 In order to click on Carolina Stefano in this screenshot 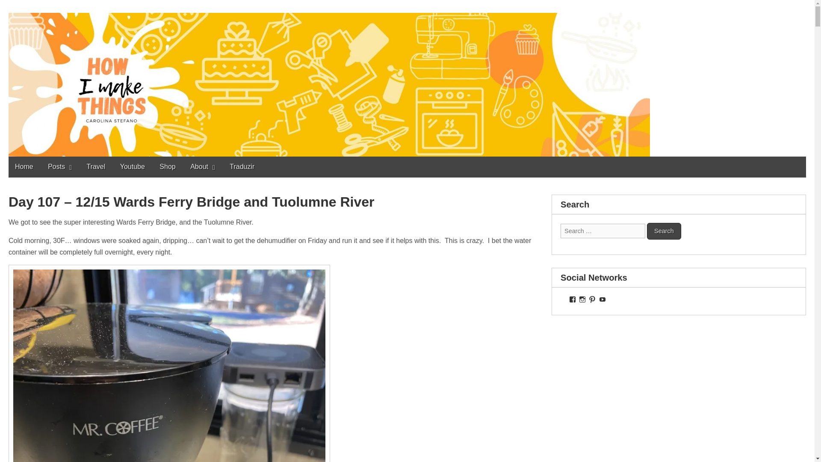, I will do `click(59, 7)`.